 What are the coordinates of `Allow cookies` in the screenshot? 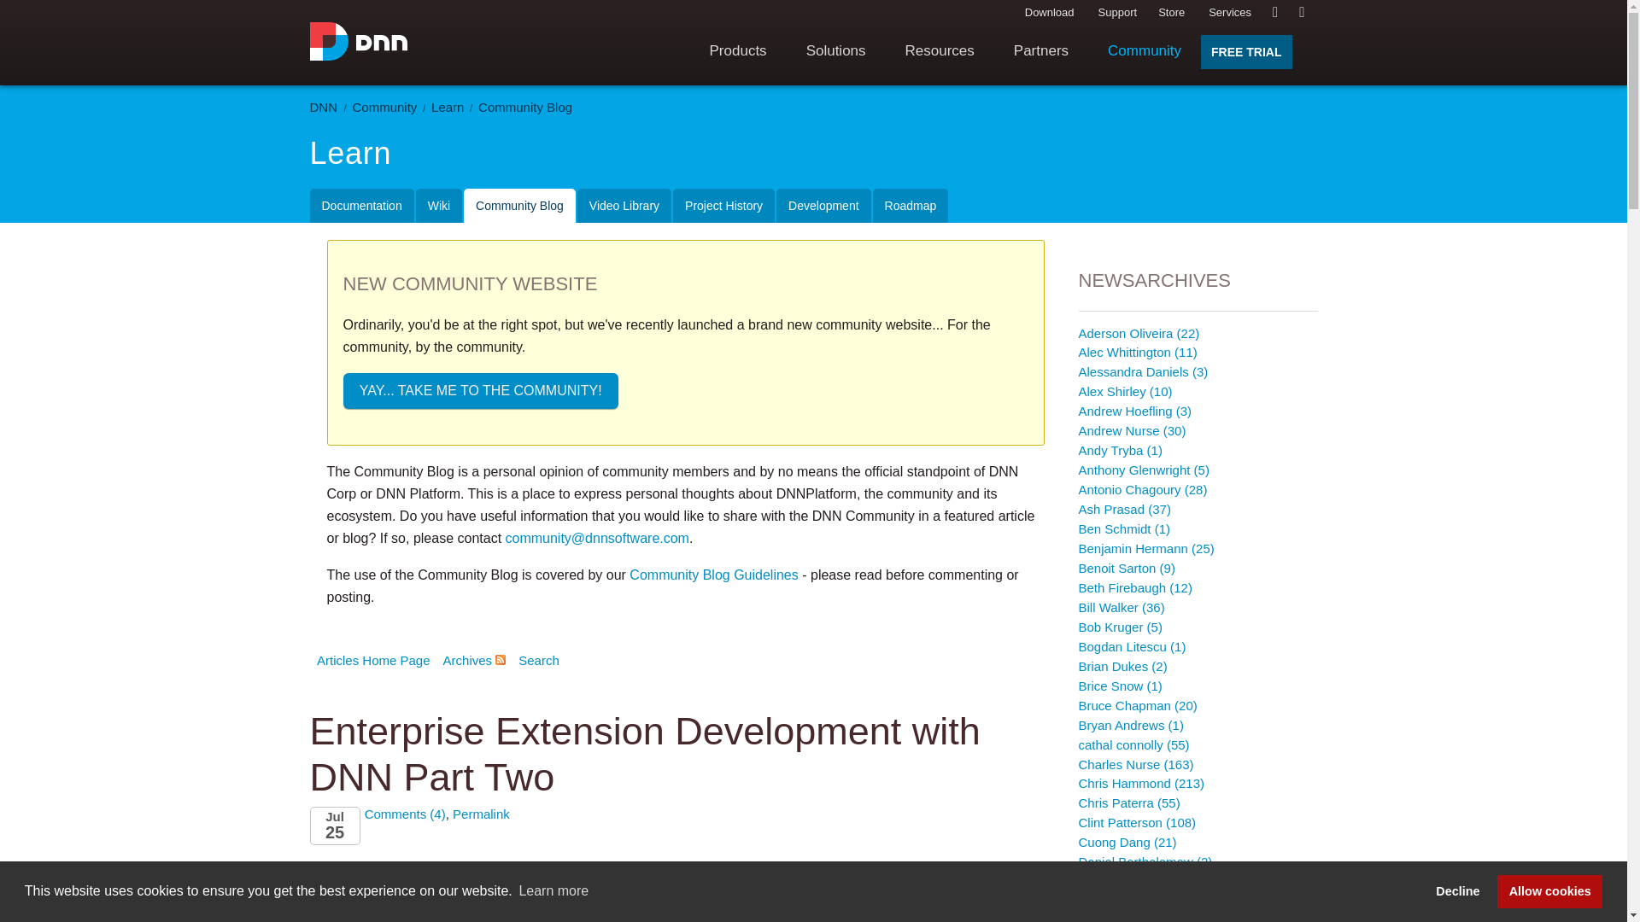 It's located at (1549, 890).